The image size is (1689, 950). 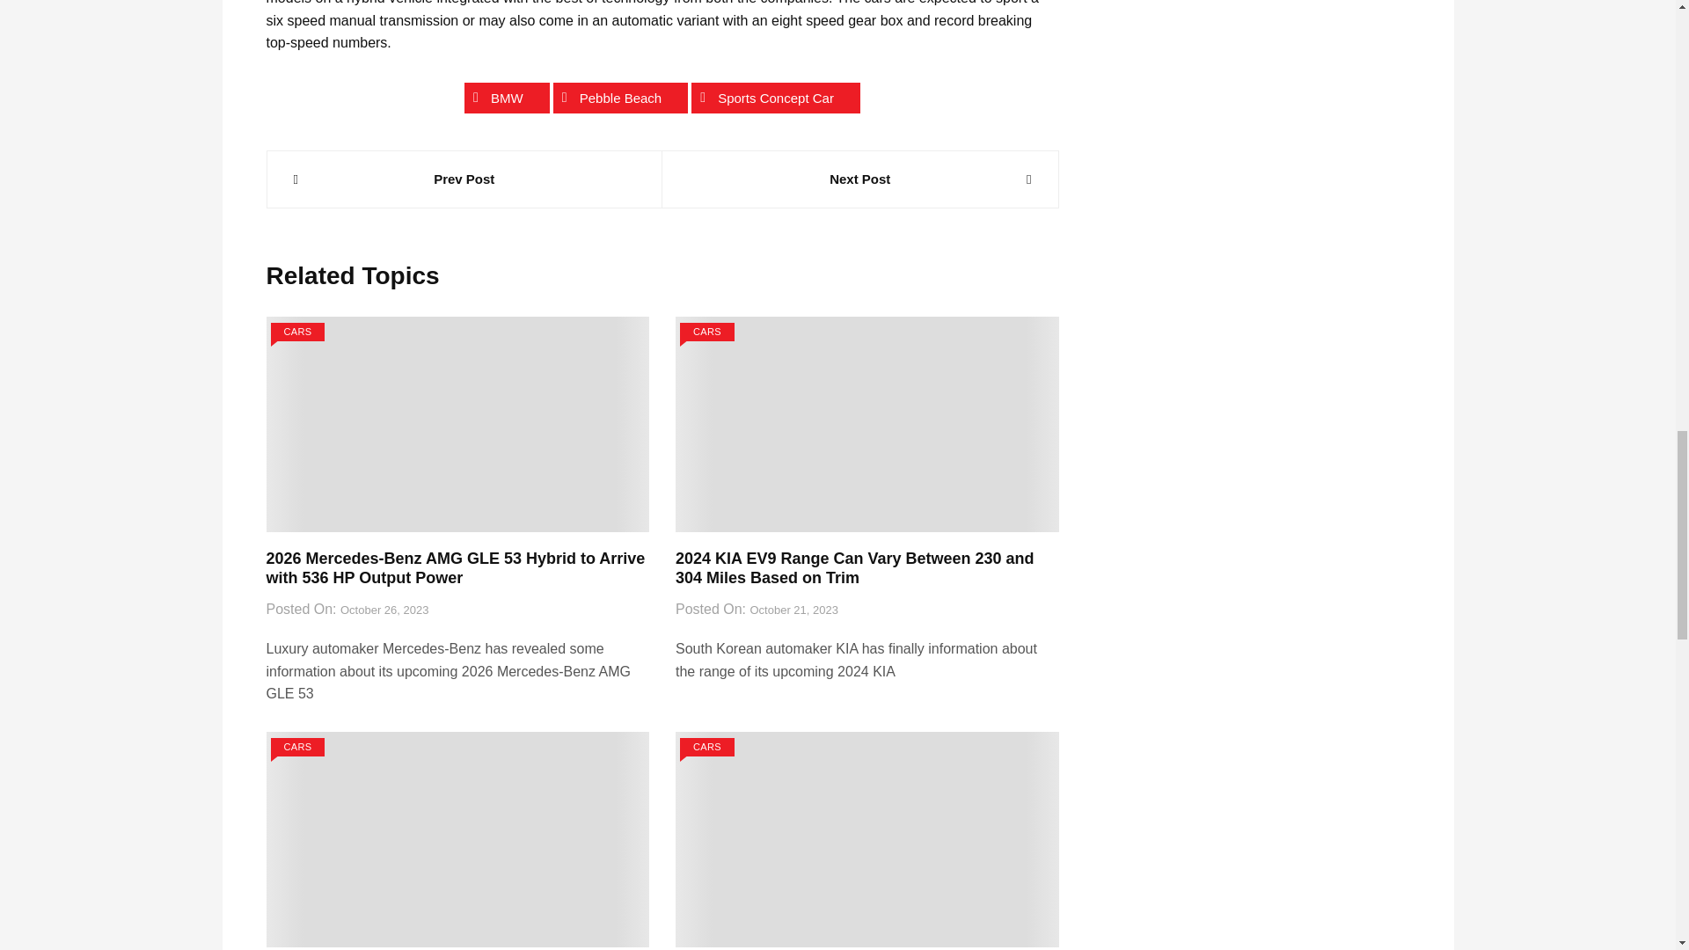 What do you see at coordinates (507, 97) in the screenshot?
I see `BMW` at bounding box center [507, 97].